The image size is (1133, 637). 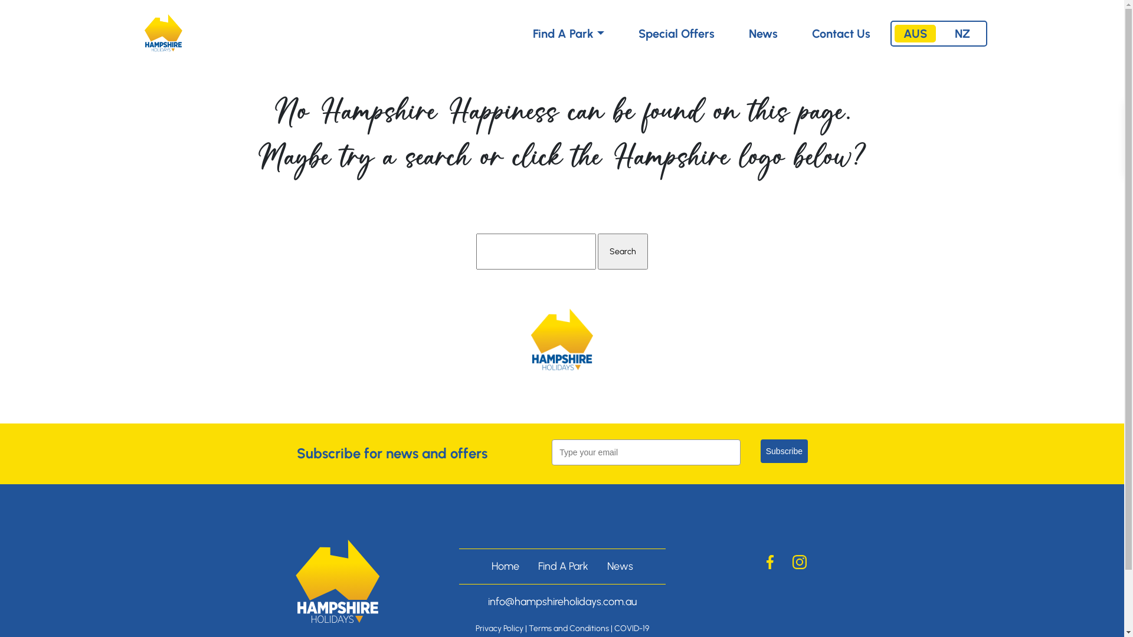 I want to click on Terms and Conditions, so click(x=569, y=629).